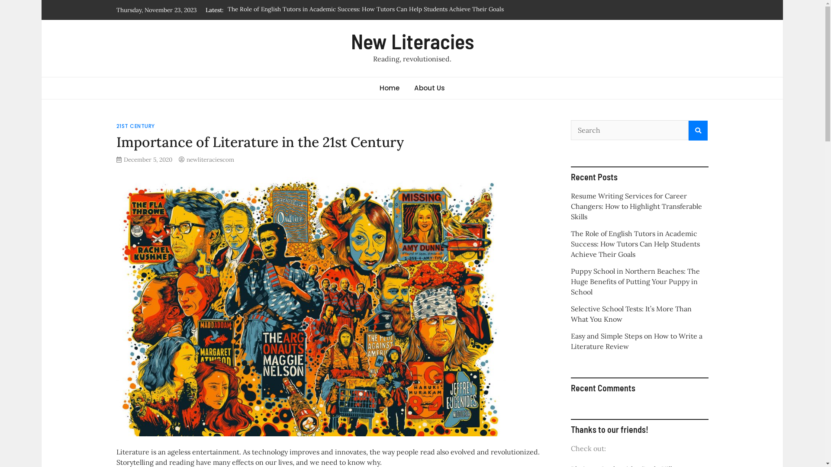 This screenshot has height=467, width=831. Describe the element at coordinates (210, 160) in the screenshot. I see `newliteraciescom` at that location.